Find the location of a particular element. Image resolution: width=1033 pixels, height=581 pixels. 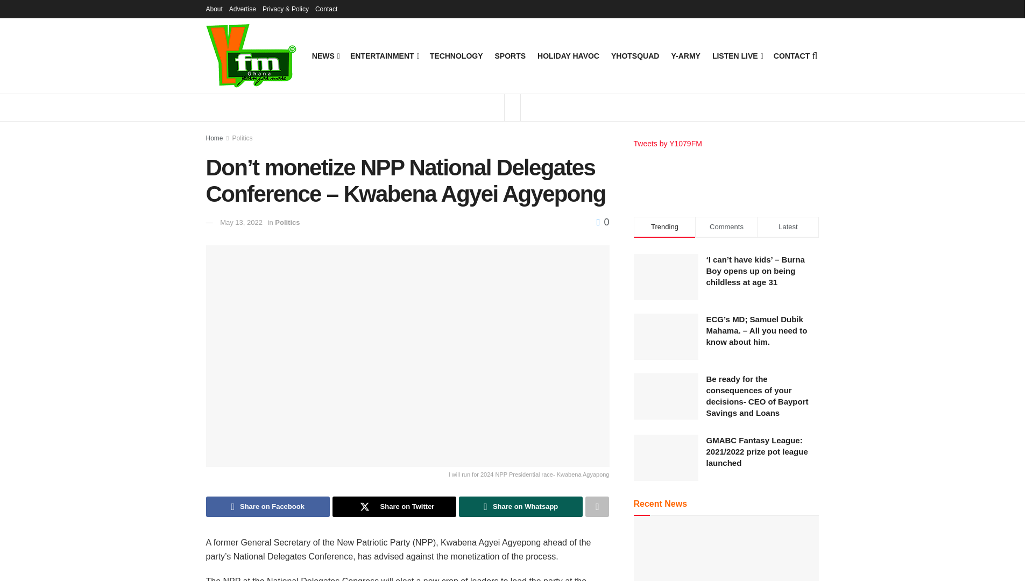

Contact is located at coordinates (326, 9).